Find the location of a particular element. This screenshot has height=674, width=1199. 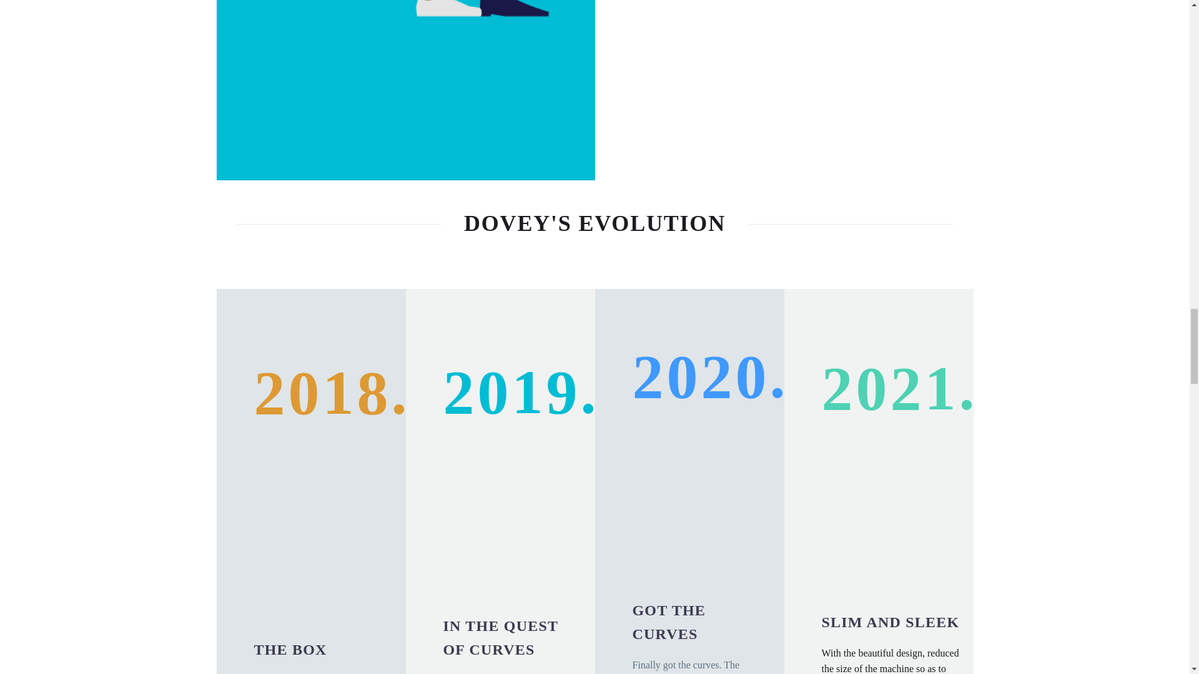

2020 is located at coordinates (678, 521).